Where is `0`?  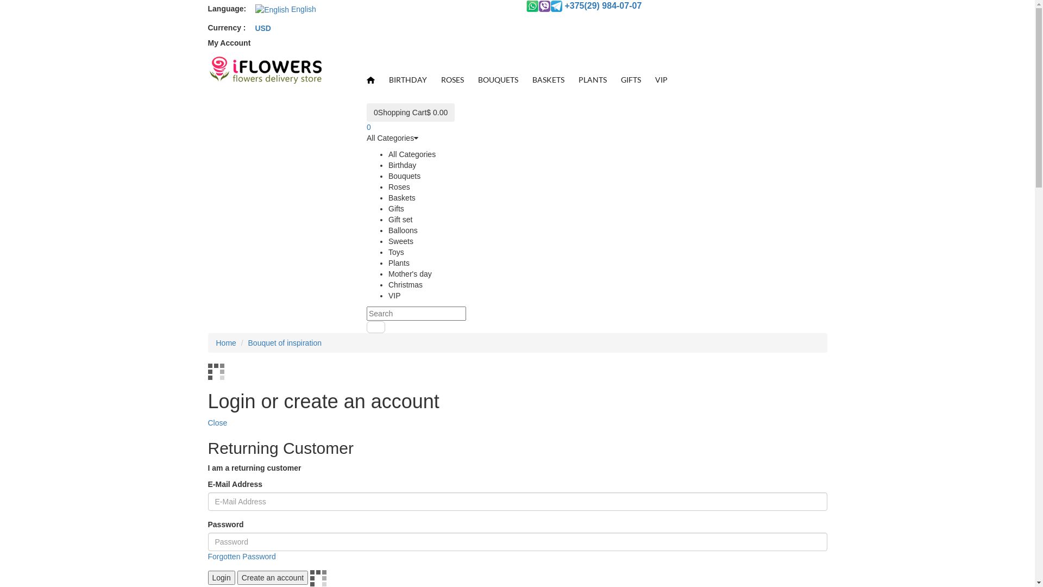
0 is located at coordinates (369, 127).